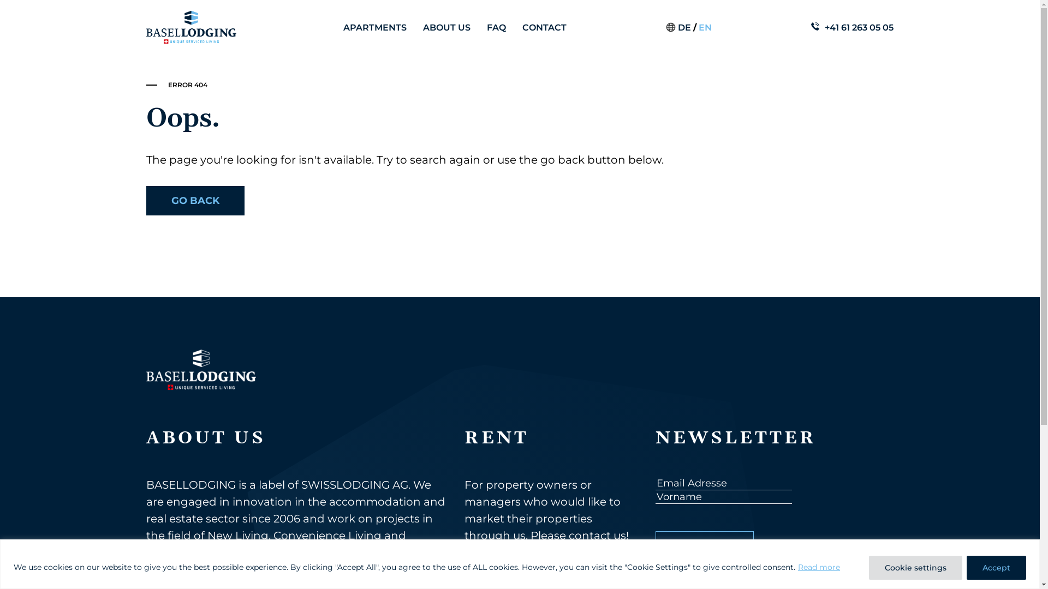 The height and width of the screenshot is (589, 1048). What do you see at coordinates (684, 27) in the screenshot?
I see `DE` at bounding box center [684, 27].